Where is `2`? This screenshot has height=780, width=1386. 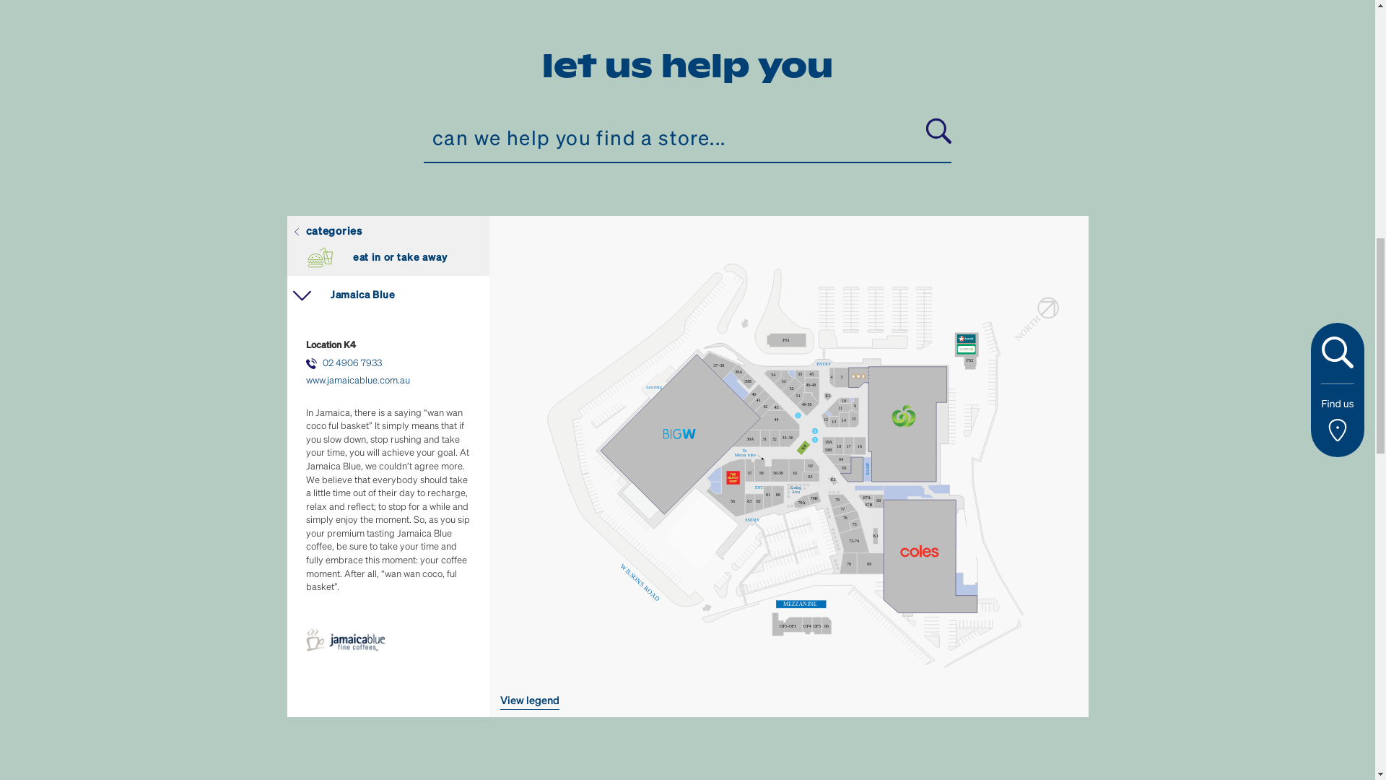 2 is located at coordinates (687, 748).